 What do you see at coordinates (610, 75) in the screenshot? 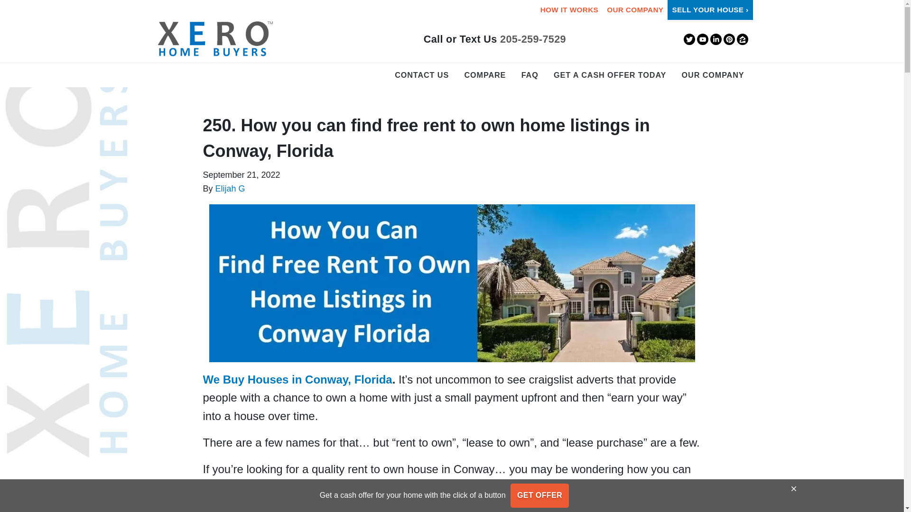
I see `GET A CASH OFFER TODAY` at bounding box center [610, 75].